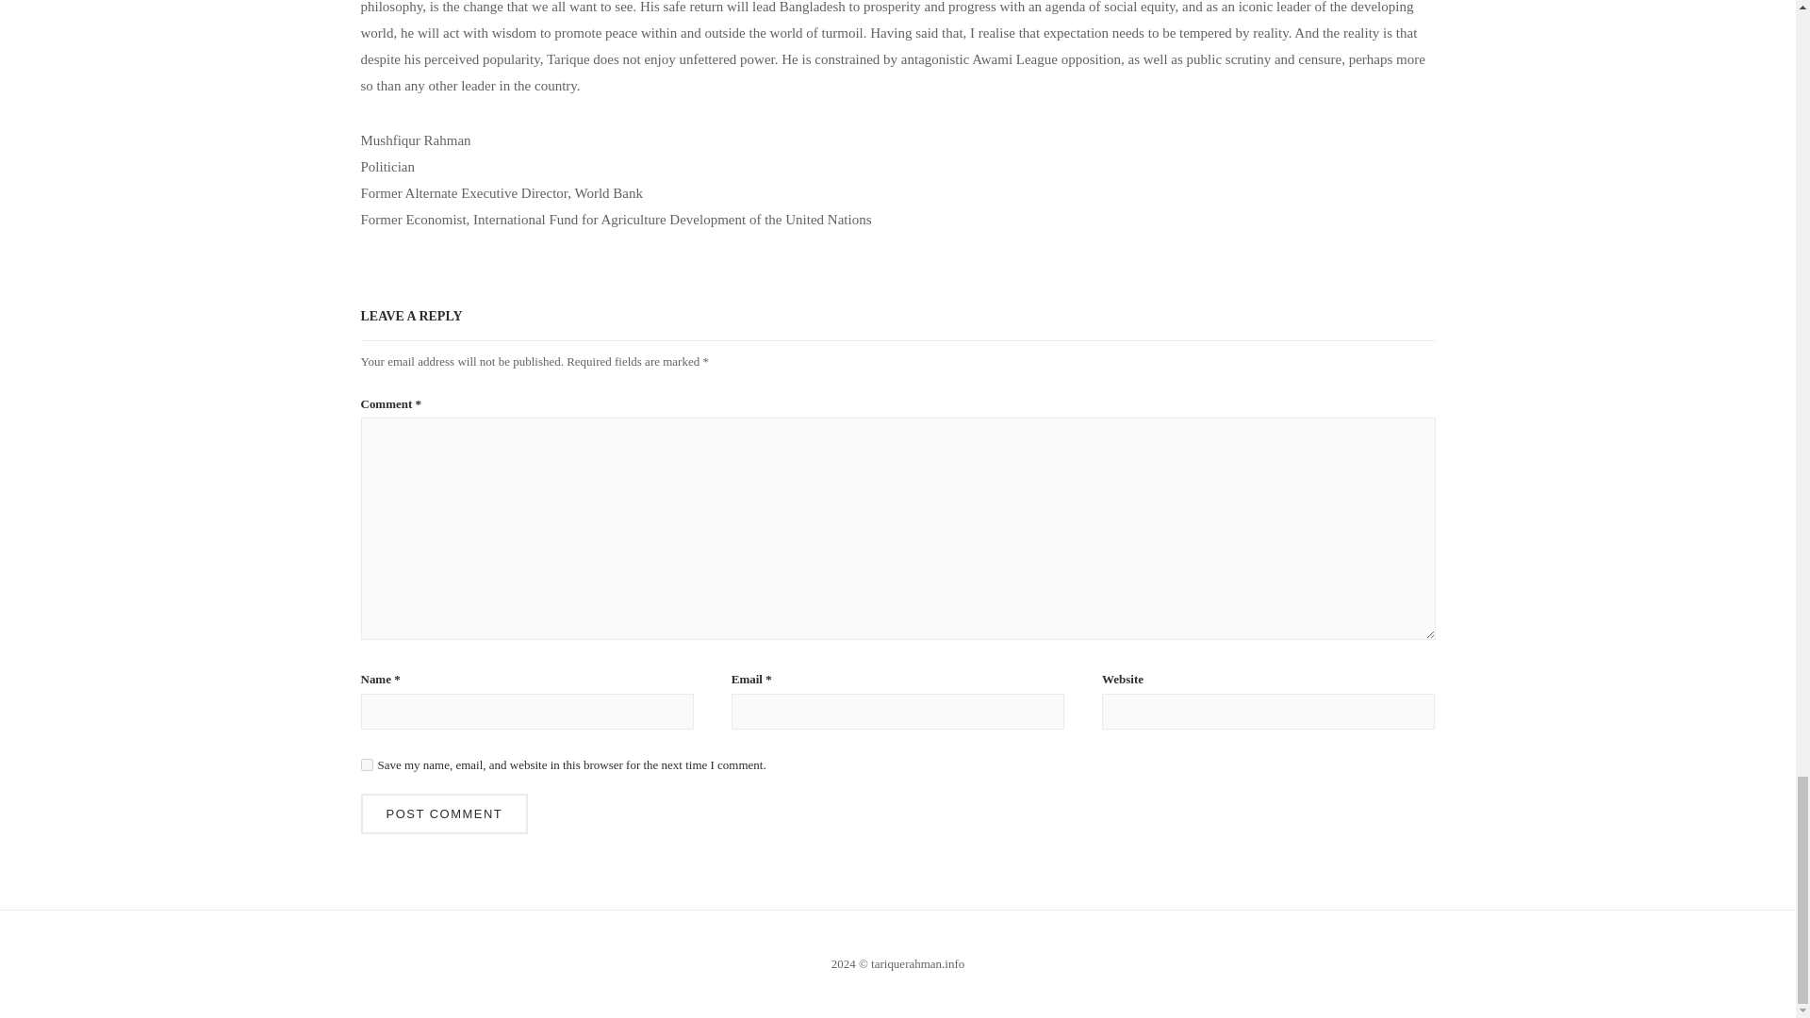 The image size is (1810, 1018). Describe the element at coordinates (444, 813) in the screenshot. I see `Post Comment` at that location.